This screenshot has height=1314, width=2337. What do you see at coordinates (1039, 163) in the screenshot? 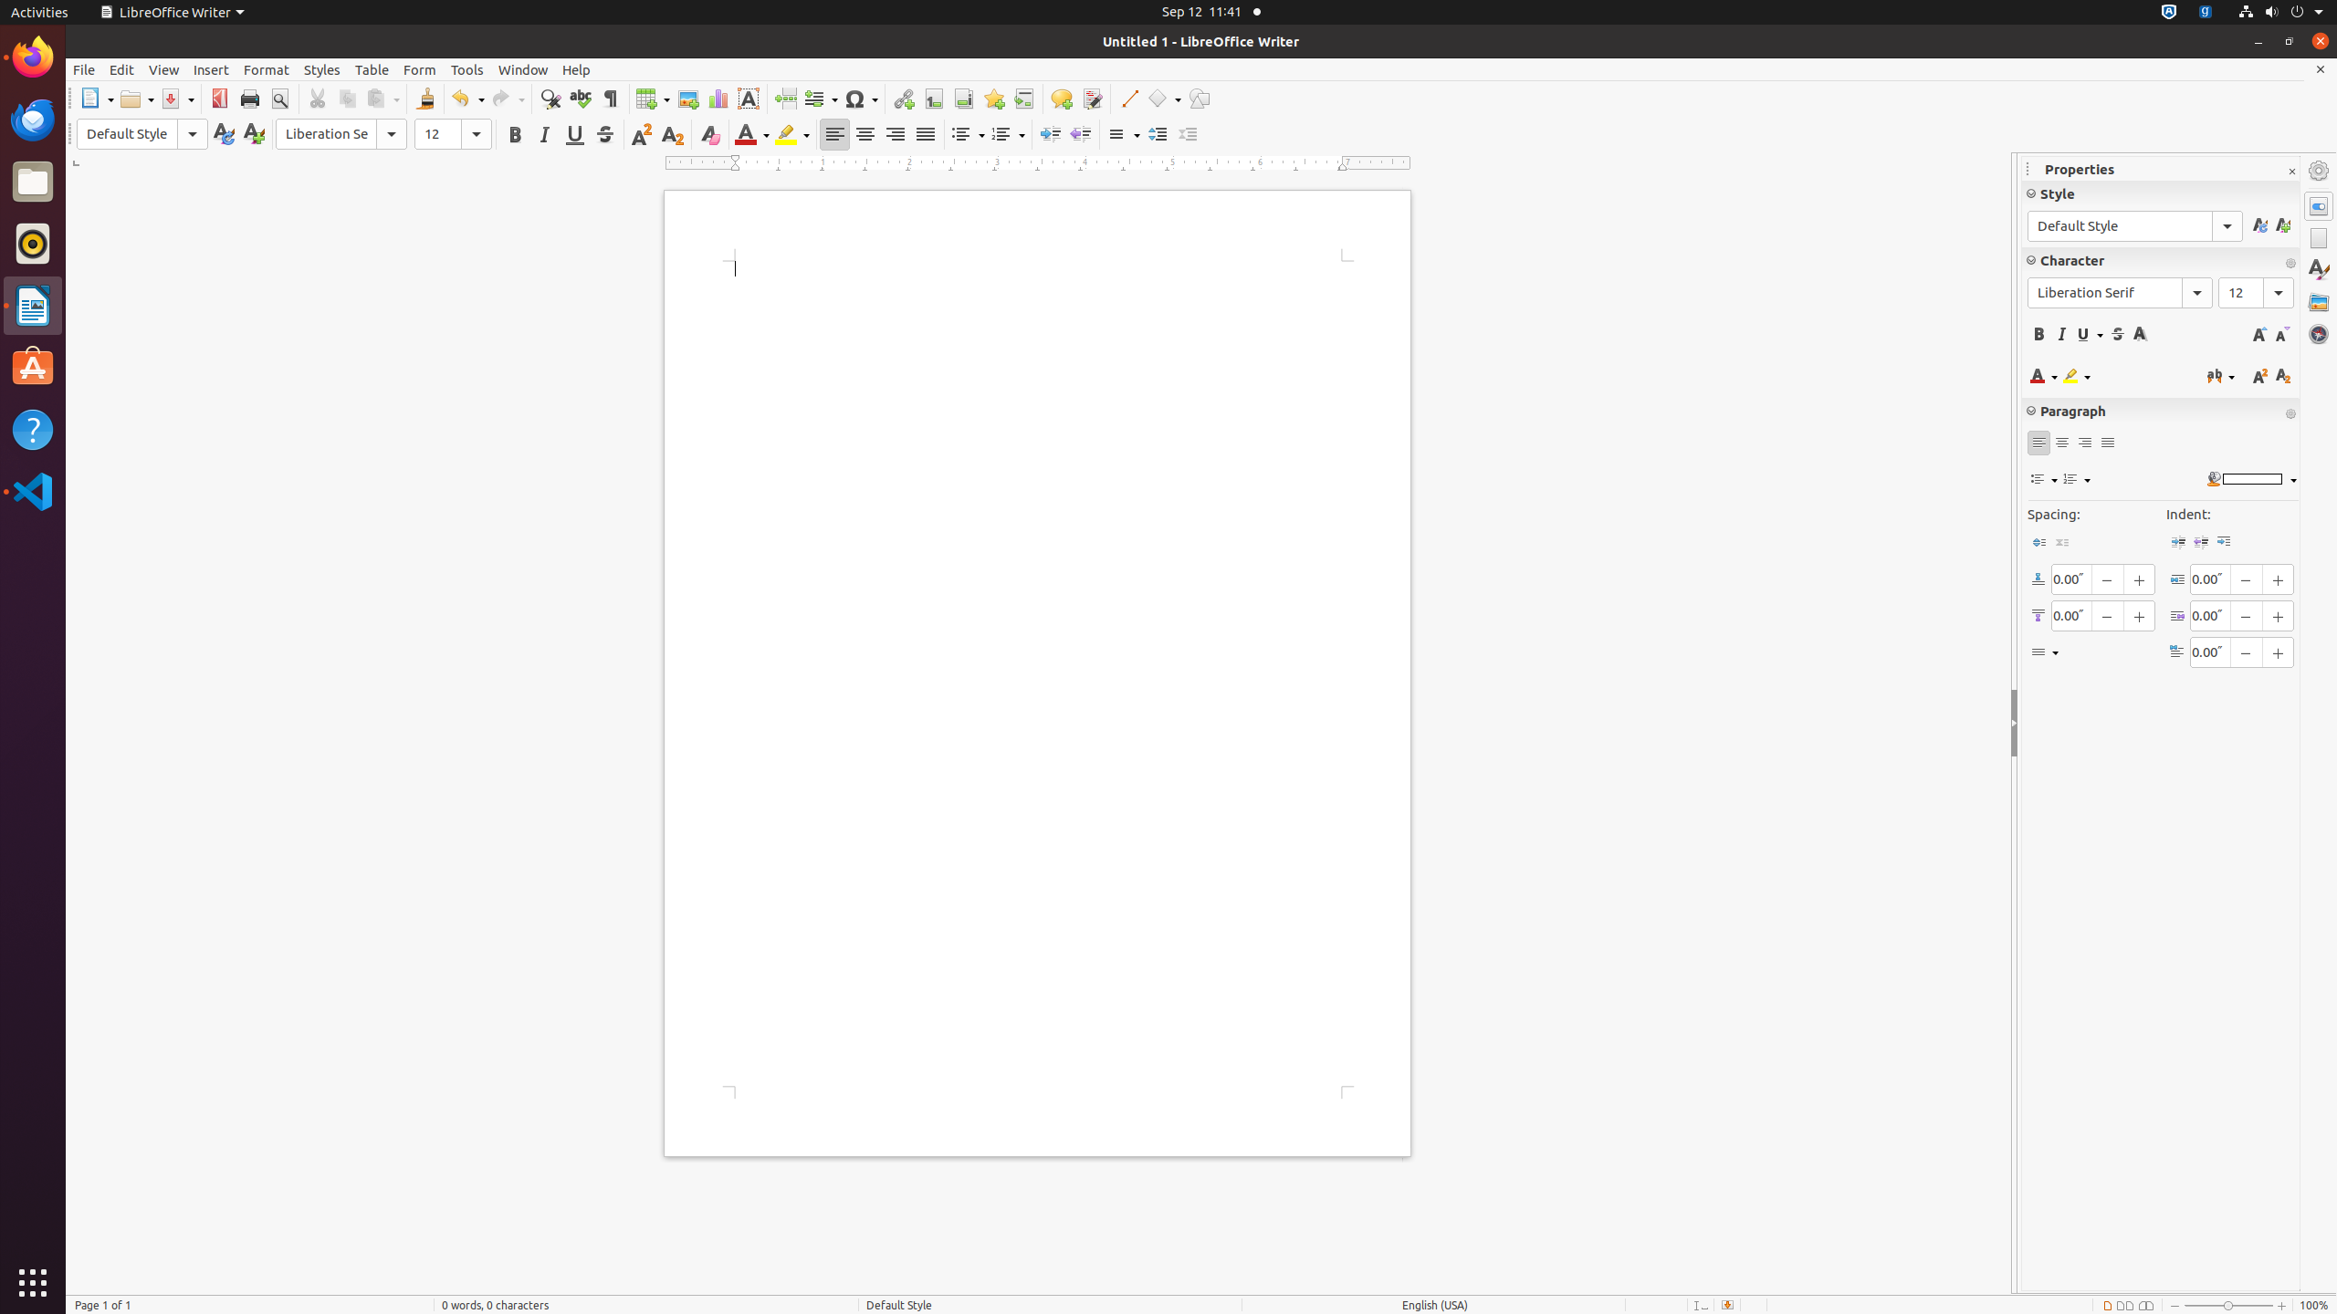
I see `Horizontal Ruler` at bounding box center [1039, 163].